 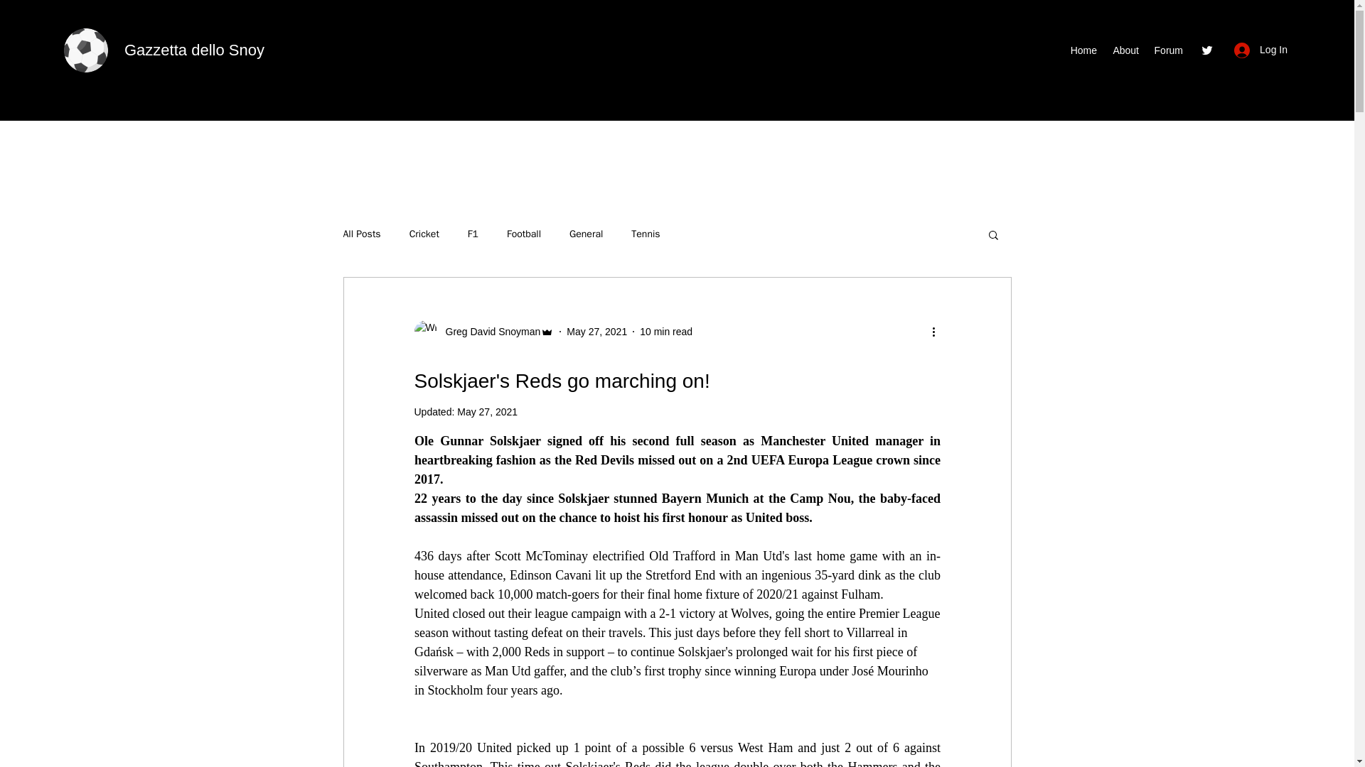 I want to click on Gazzetta dello Snoy, so click(x=194, y=50).